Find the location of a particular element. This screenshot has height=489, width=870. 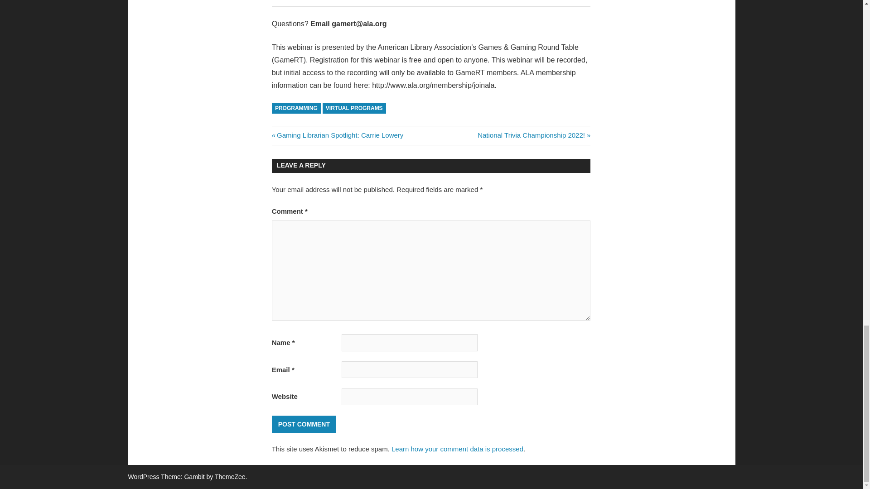

Post Comment is located at coordinates (296, 108).